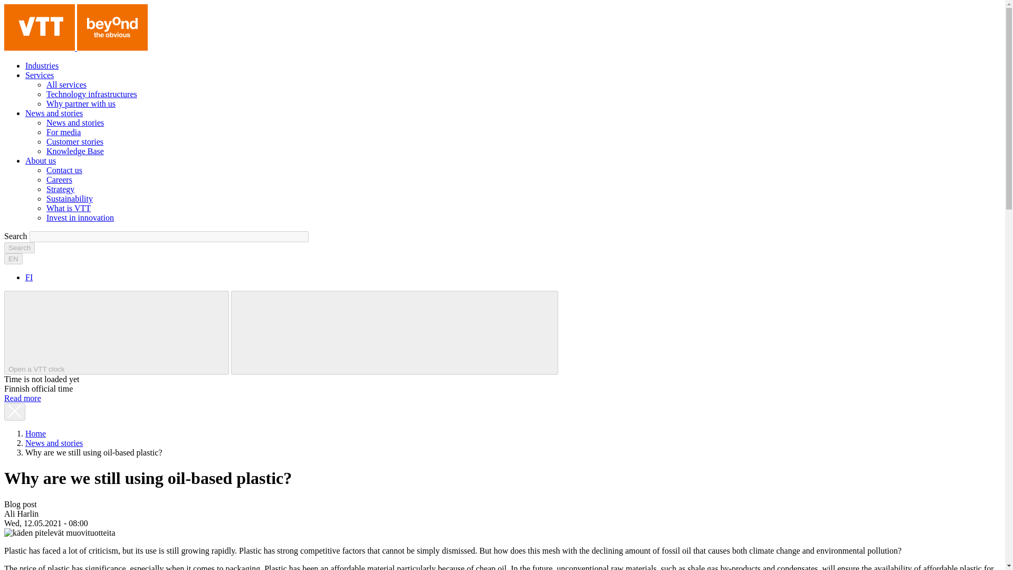 Image resolution: width=1013 pixels, height=570 pixels. Describe the element at coordinates (70, 198) in the screenshot. I see `About us` at that location.